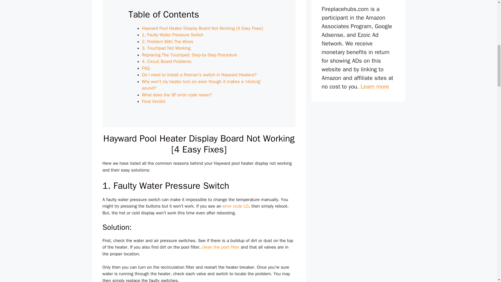  Describe the element at coordinates (177, 95) in the screenshot. I see `What does the SF error code mean? ` at that location.